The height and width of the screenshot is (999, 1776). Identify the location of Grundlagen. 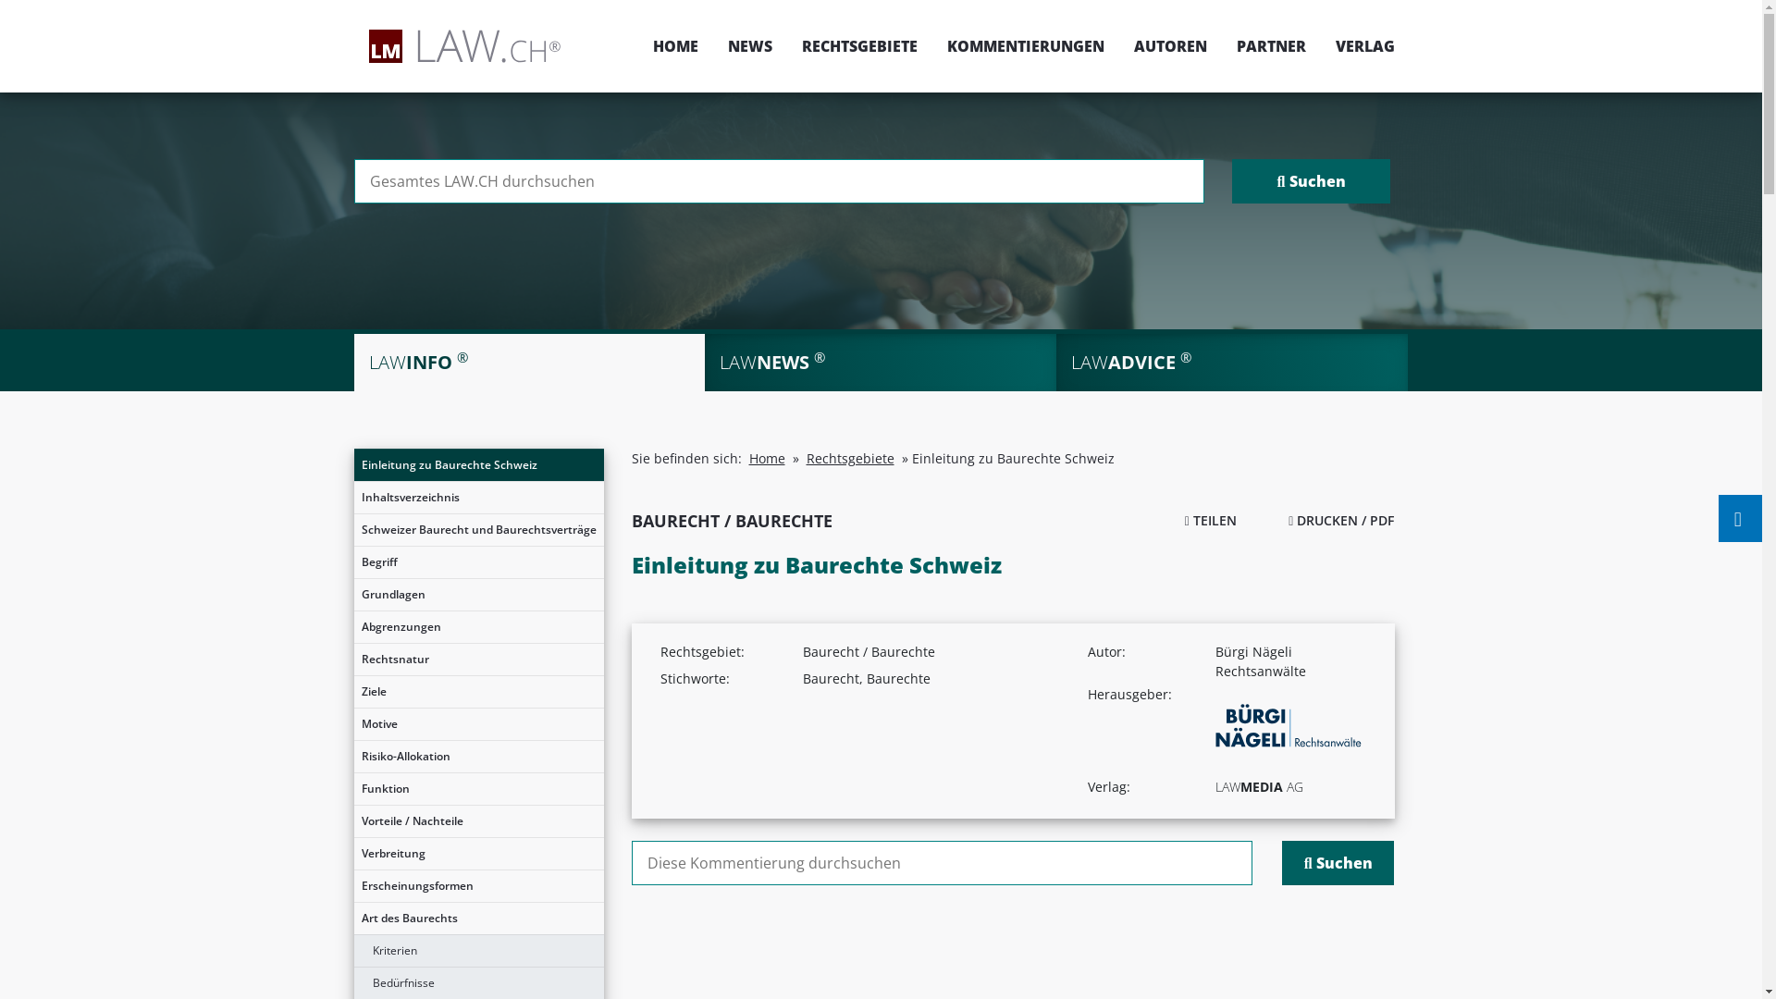
(478, 595).